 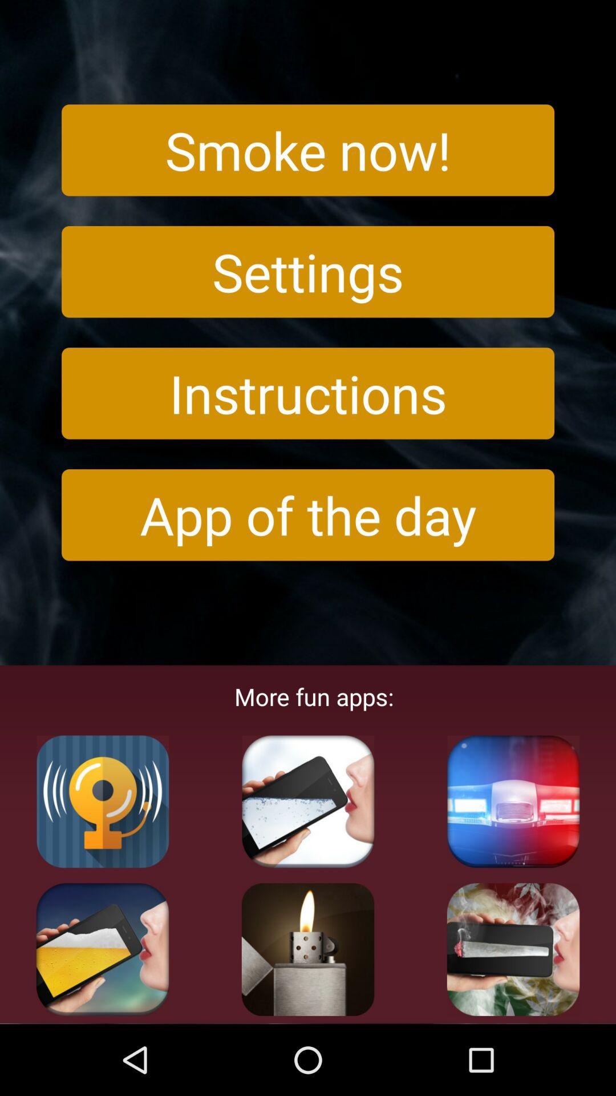 What do you see at coordinates (513, 801) in the screenshot?
I see `logo` at bounding box center [513, 801].